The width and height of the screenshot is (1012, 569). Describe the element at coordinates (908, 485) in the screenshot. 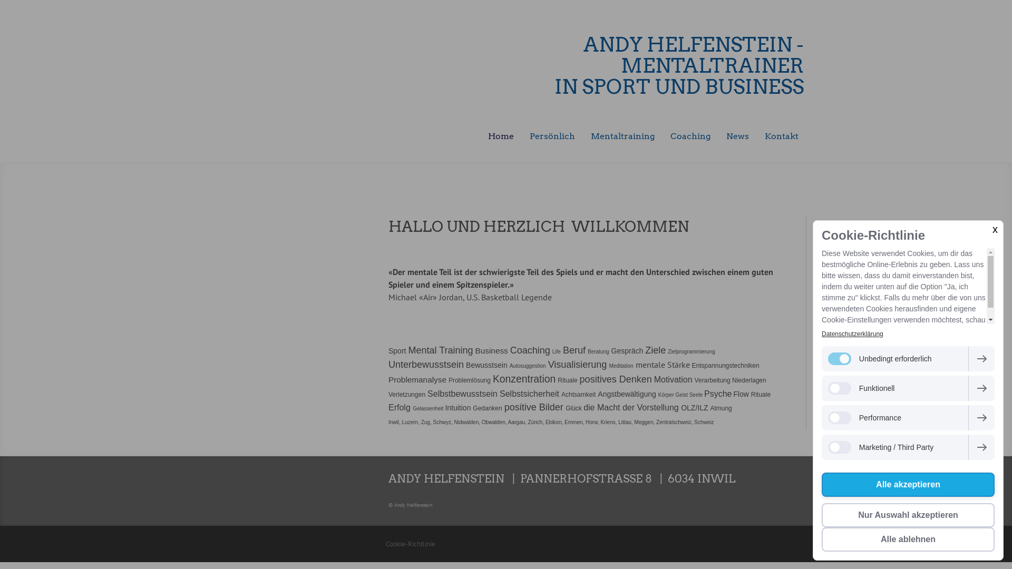

I see `Alle akzeptieren` at that location.